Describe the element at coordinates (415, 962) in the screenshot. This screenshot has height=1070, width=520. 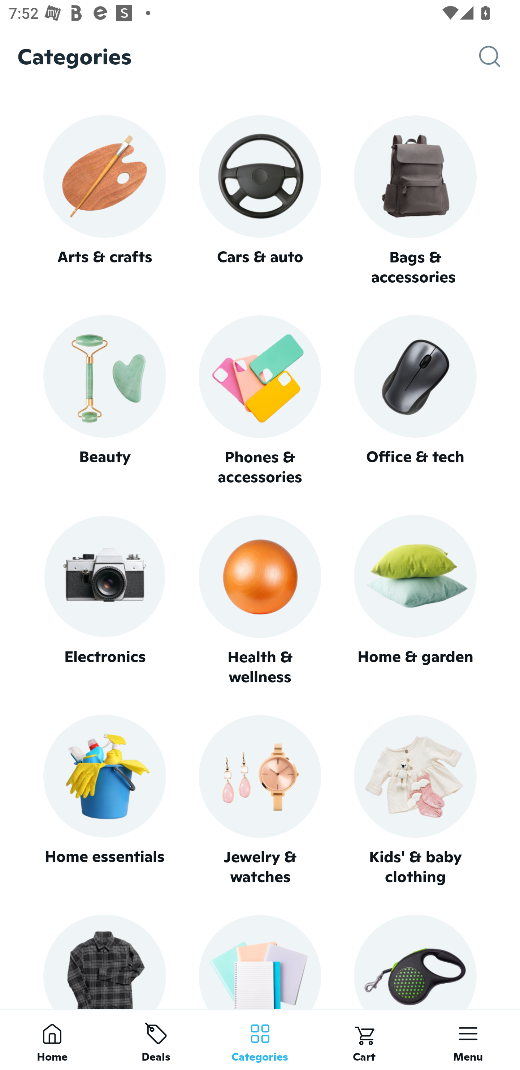
I see `Pet supplies` at that location.